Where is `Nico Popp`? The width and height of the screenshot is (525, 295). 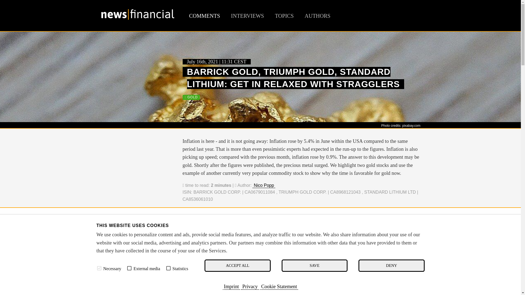 Nico Popp is located at coordinates (264, 185).